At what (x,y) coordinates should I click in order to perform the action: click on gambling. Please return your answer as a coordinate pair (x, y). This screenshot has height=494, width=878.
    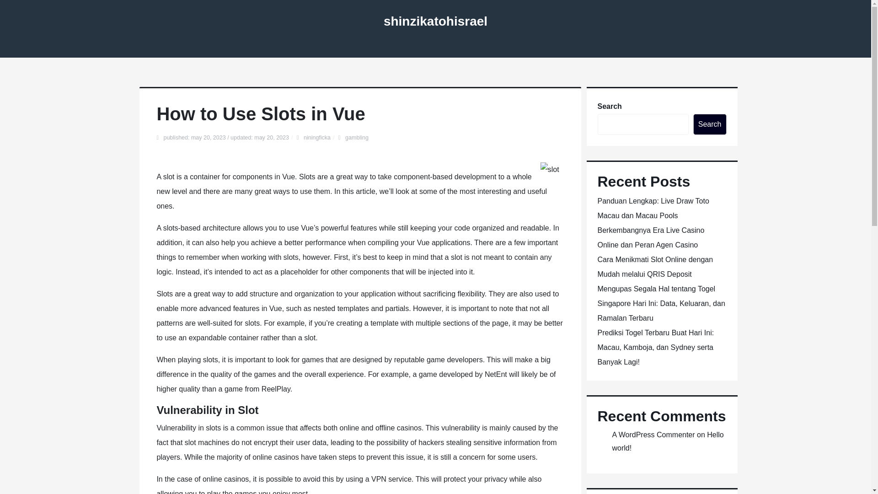
    Looking at the image, I should click on (357, 137).